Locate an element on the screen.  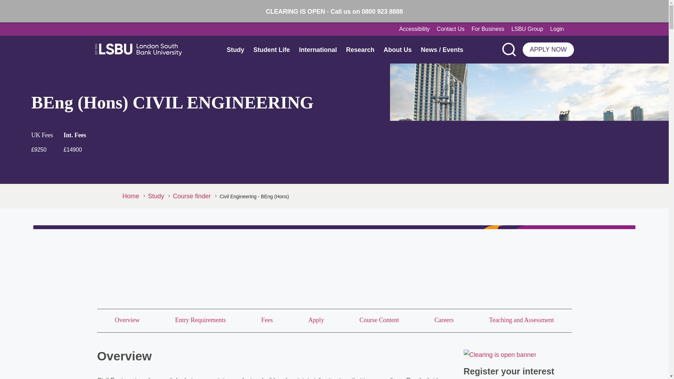
Go to Study is located at coordinates (159, 196).